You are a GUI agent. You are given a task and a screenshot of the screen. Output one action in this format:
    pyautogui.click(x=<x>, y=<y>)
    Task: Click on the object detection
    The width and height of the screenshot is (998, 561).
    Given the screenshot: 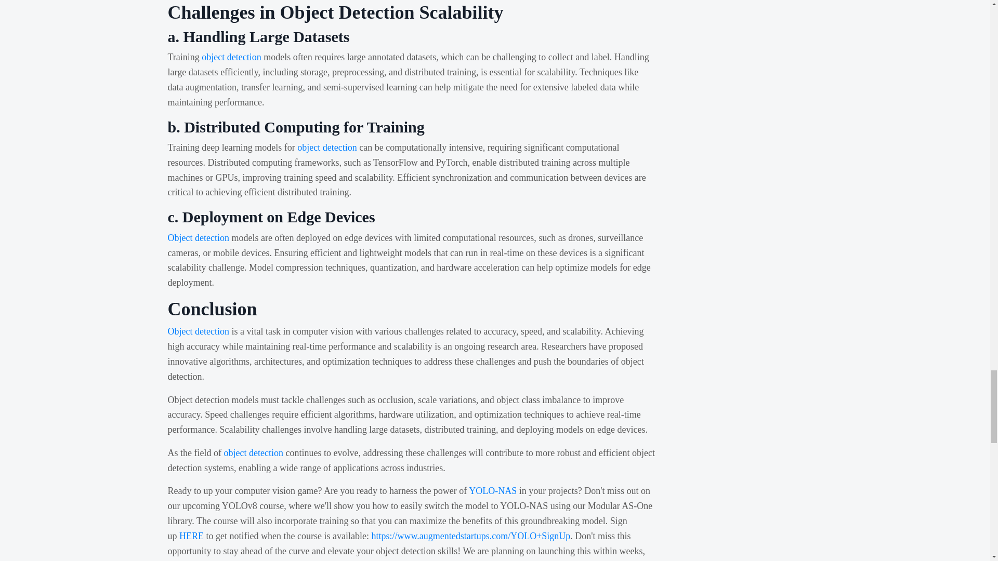 What is the action you would take?
    pyautogui.click(x=253, y=453)
    